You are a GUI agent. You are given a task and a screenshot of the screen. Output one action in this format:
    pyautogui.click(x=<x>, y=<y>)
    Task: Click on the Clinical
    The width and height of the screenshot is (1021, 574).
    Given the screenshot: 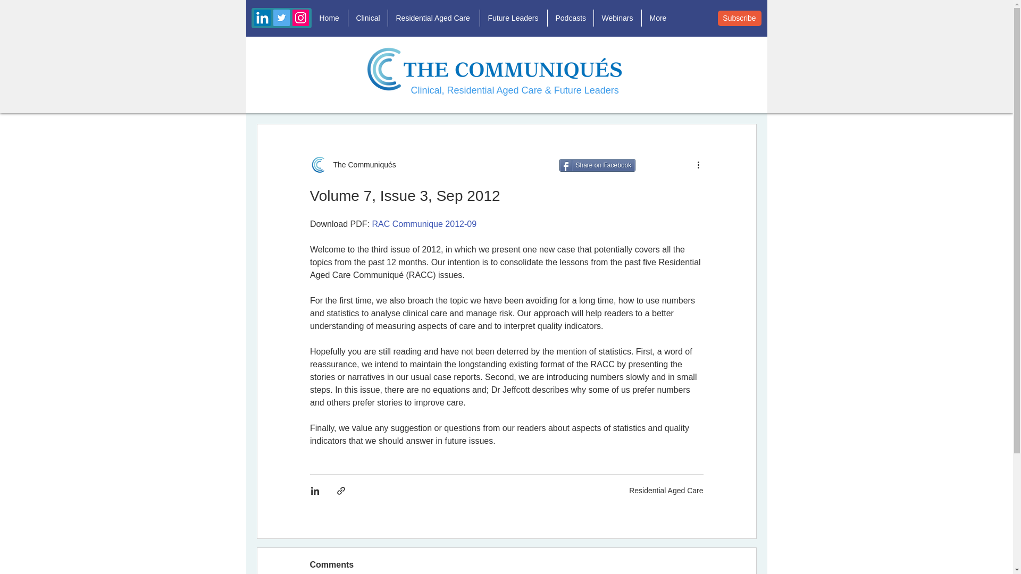 What is the action you would take?
    pyautogui.click(x=367, y=18)
    